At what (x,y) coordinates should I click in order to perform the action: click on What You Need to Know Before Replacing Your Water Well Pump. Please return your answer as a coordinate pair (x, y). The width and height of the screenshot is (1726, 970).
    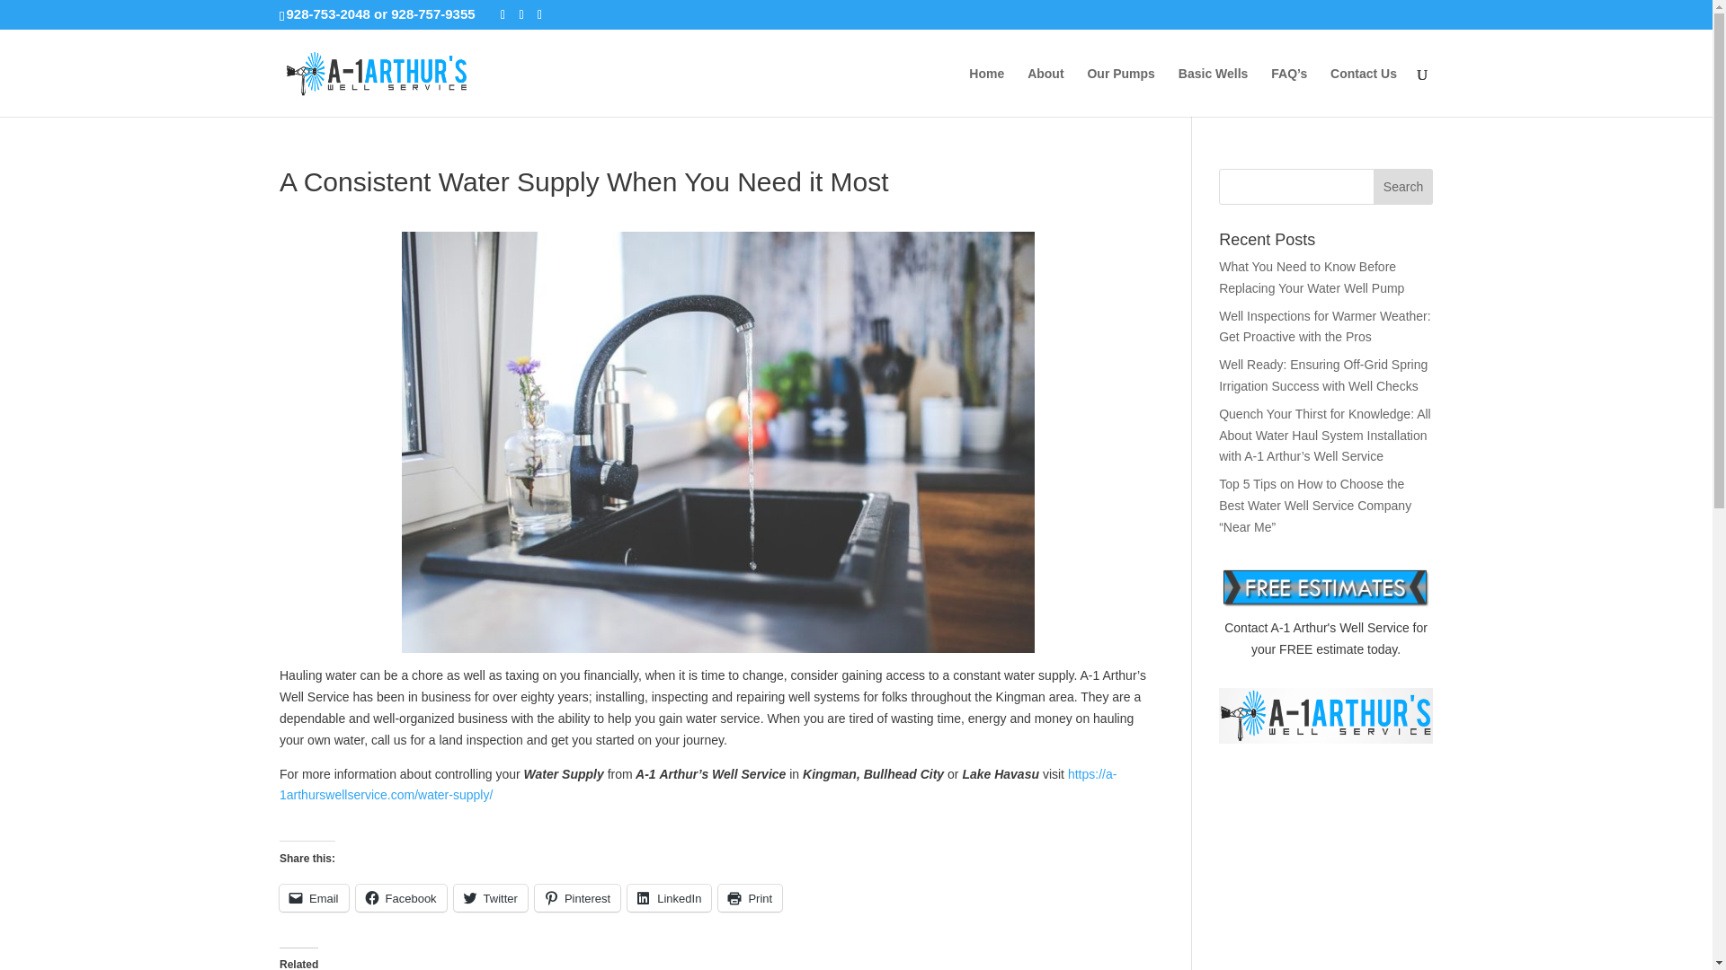
    Looking at the image, I should click on (1311, 278).